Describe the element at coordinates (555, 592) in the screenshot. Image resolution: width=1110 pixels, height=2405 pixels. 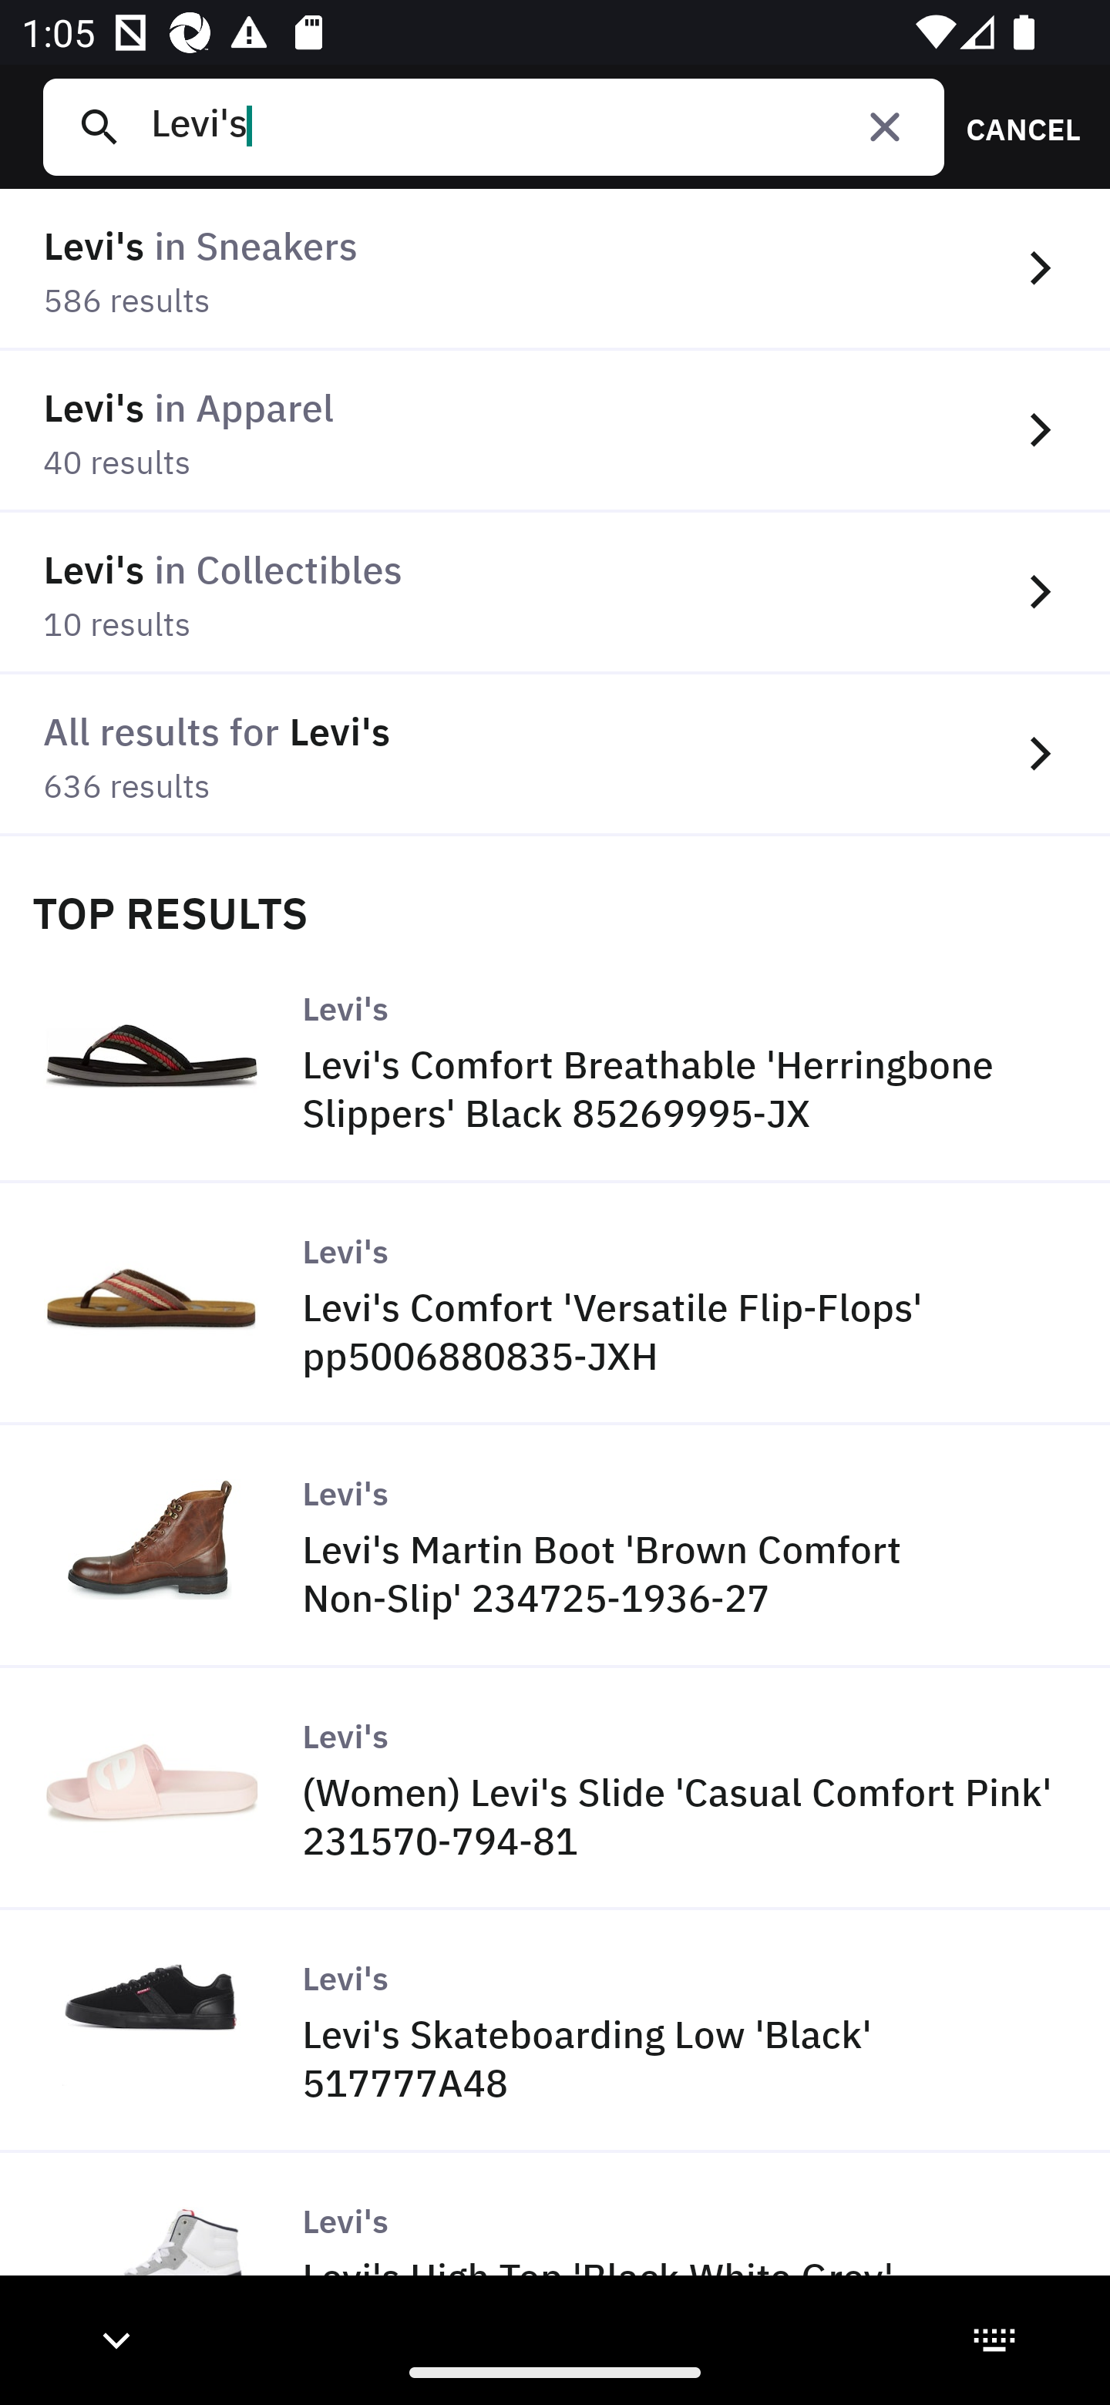
I see `Levi's  in Collectibles 10 results ` at that location.